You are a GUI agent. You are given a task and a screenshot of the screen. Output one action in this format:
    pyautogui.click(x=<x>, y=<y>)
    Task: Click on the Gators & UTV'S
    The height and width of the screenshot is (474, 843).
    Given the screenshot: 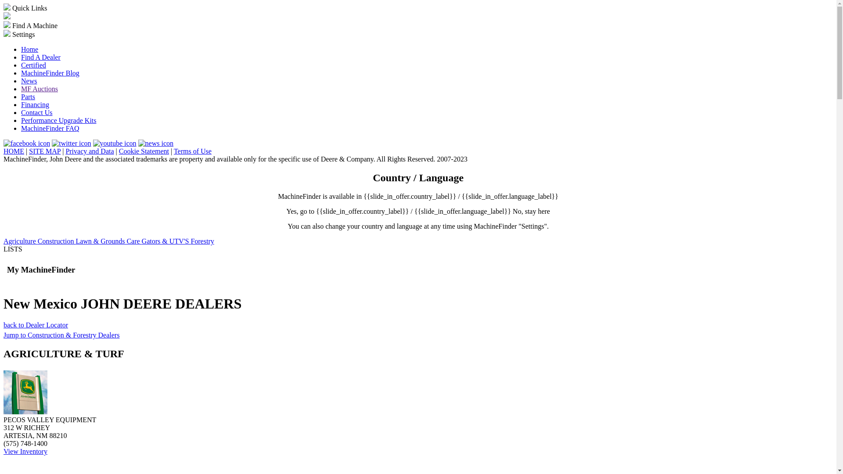 What is the action you would take?
    pyautogui.click(x=166, y=241)
    